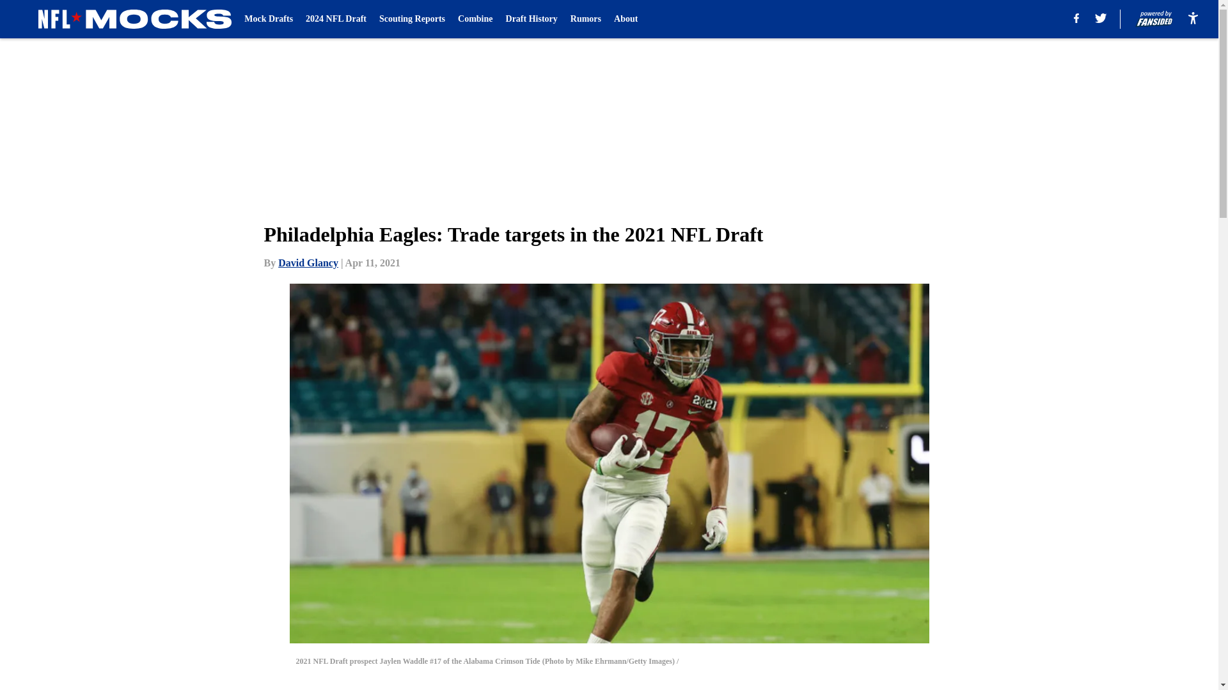 Image resolution: width=1228 pixels, height=690 pixels. Describe the element at coordinates (308, 263) in the screenshot. I see `David Glancy` at that location.